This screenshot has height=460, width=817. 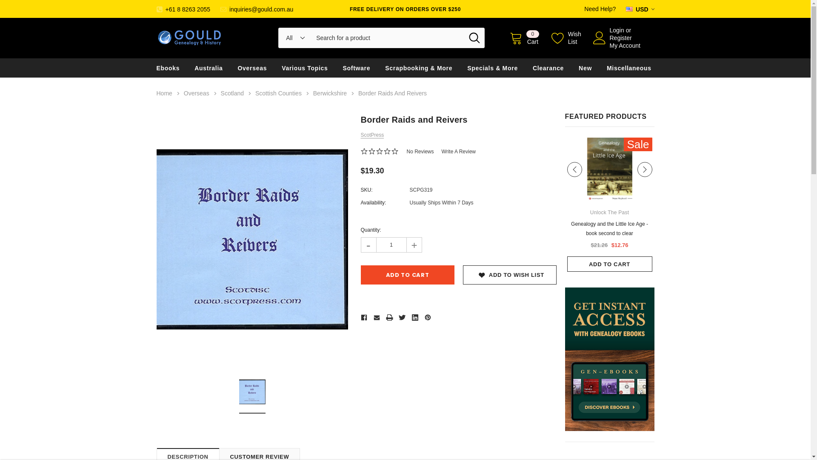 What do you see at coordinates (414, 245) in the screenshot?
I see `+` at bounding box center [414, 245].